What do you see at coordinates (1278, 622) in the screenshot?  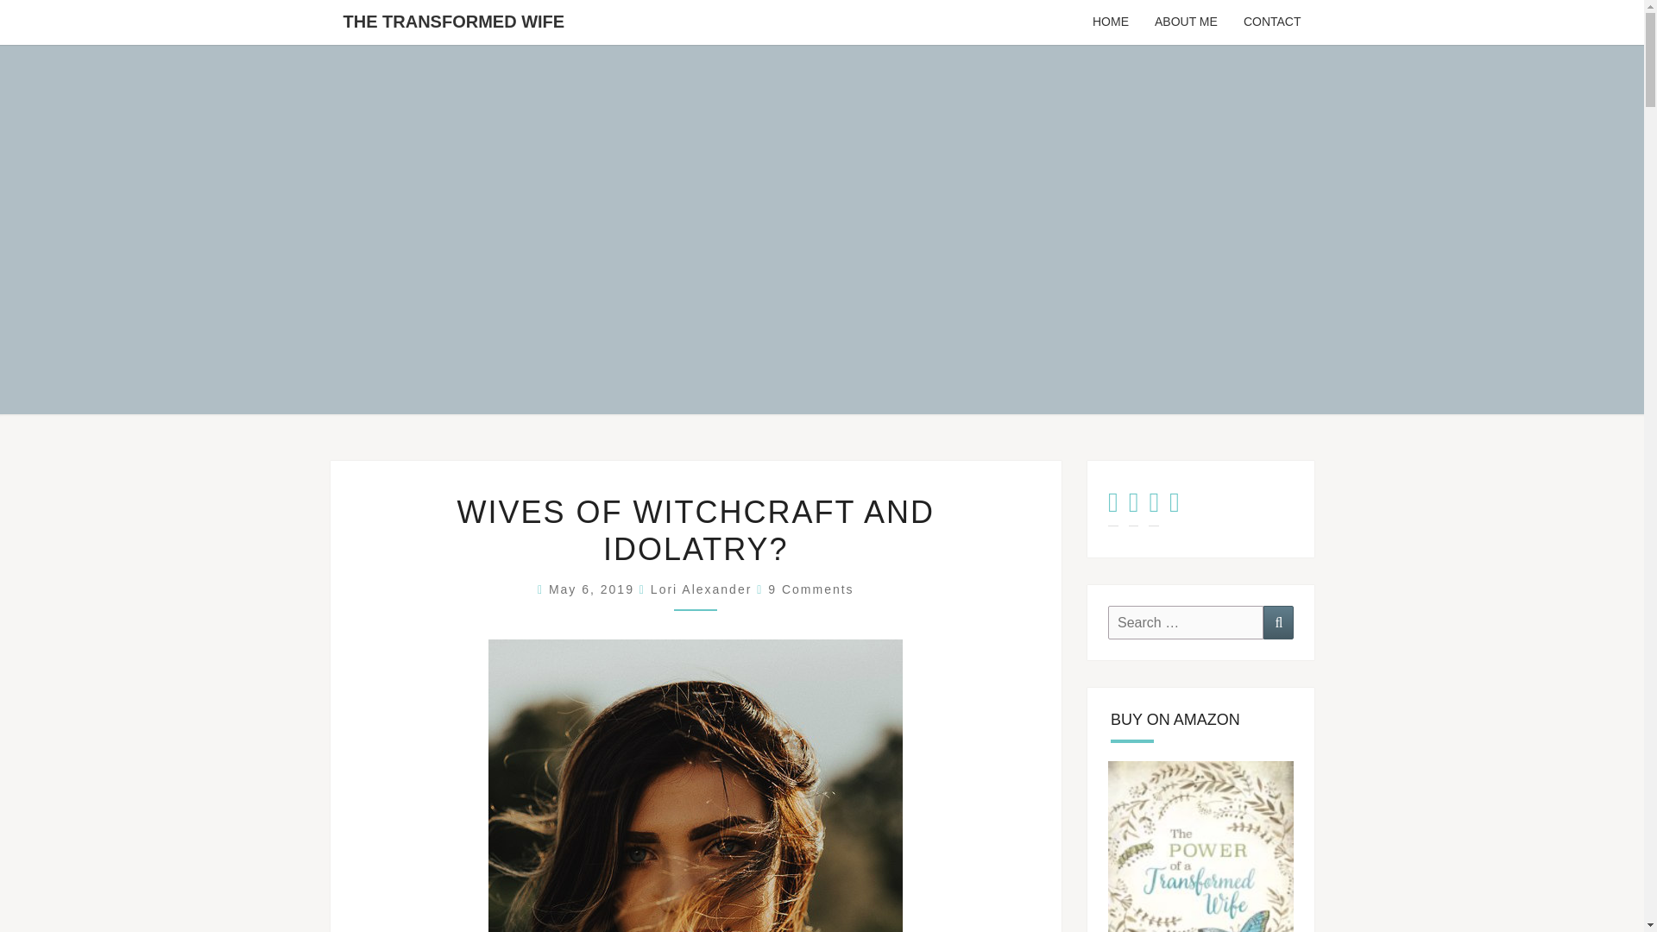 I see `Search` at bounding box center [1278, 622].